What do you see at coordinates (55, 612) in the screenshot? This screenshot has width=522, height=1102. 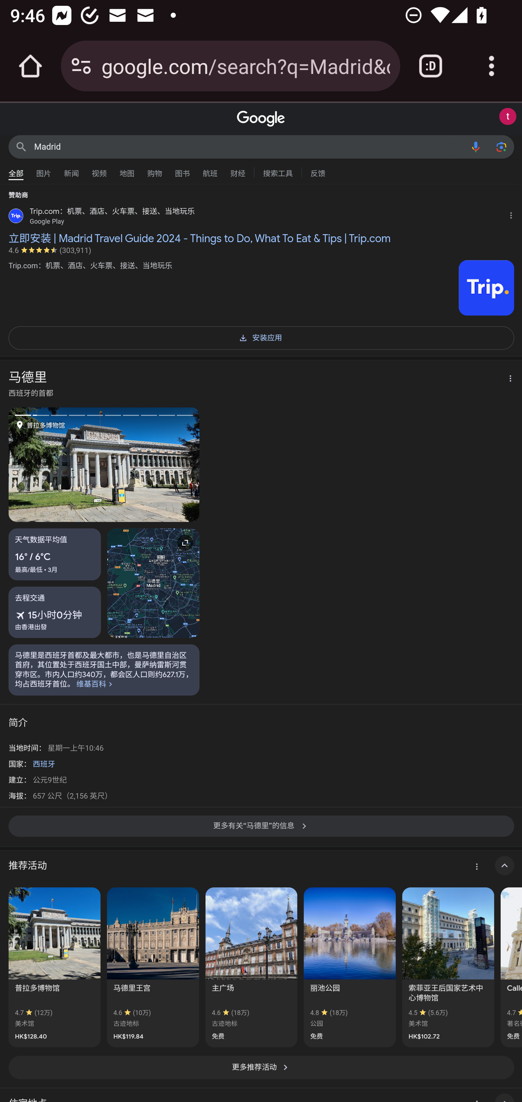 I see `去程交通 15小时 乘坐飞机 由香港出發` at bounding box center [55, 612].